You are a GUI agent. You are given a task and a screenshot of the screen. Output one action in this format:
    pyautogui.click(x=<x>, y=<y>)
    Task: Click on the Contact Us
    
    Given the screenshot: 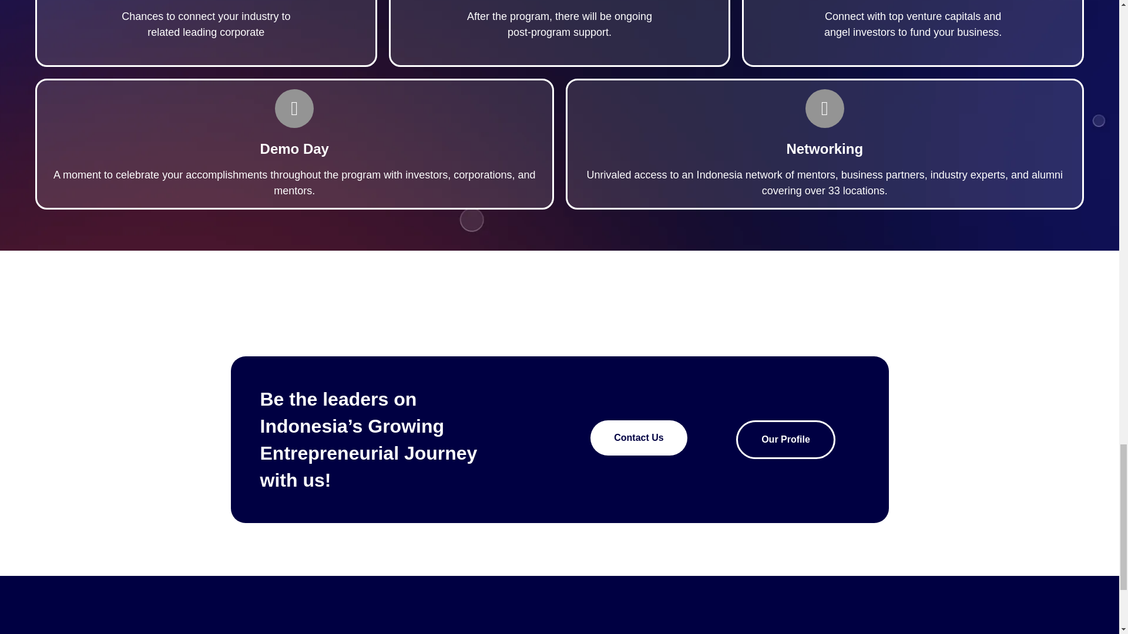 What is the action you would take?
    pyautogui.click(x=638, y=438)
    